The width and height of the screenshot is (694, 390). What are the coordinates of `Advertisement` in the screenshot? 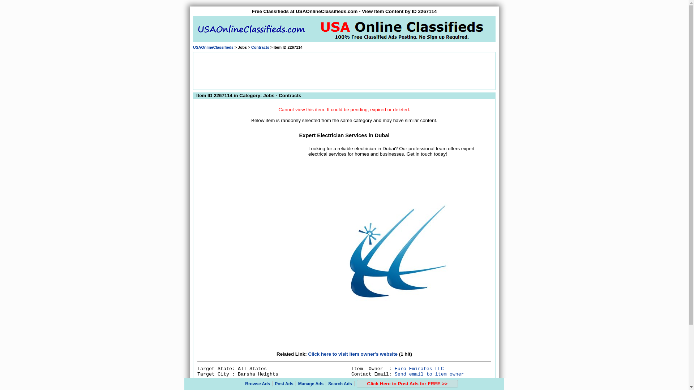 It's located at (344, 70).